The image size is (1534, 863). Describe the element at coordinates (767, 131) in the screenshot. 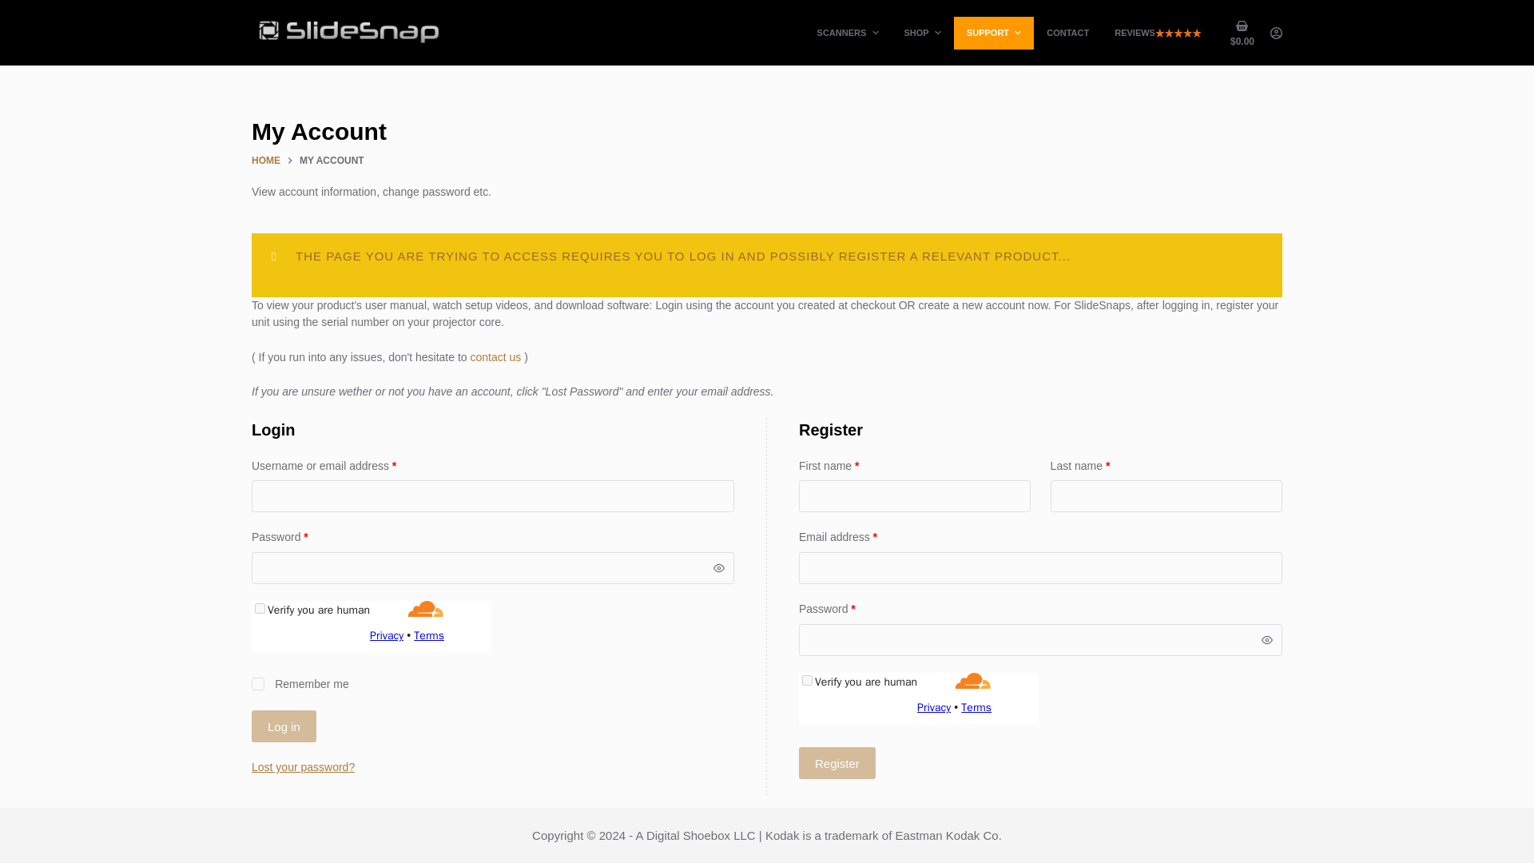

I see `My Account` at that location.